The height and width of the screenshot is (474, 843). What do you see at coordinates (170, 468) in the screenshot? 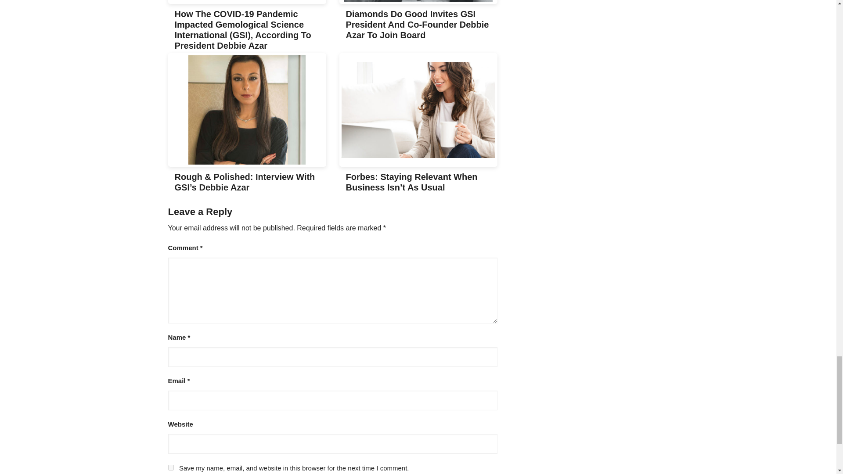
I see `yes` at bounding box center [170, 468].